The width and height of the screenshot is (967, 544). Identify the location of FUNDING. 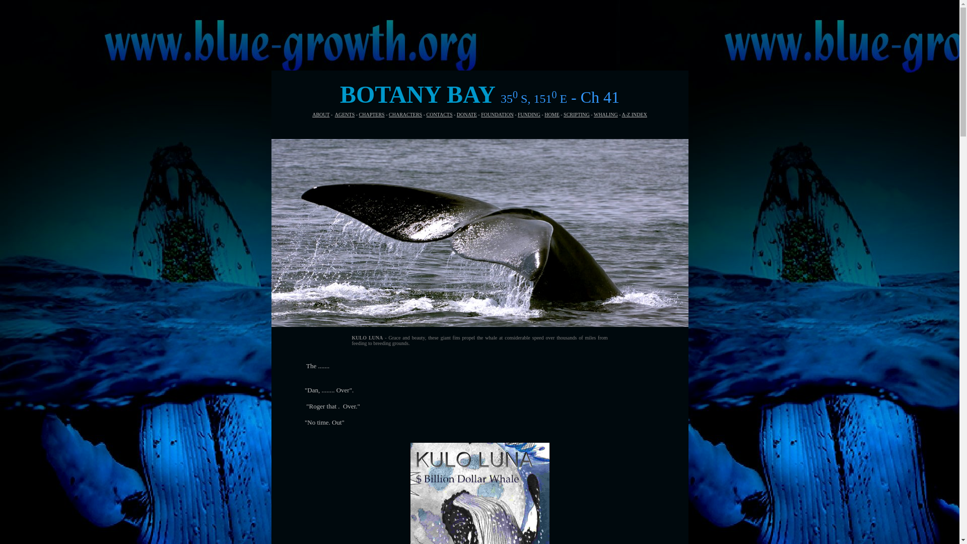
(529, 115).